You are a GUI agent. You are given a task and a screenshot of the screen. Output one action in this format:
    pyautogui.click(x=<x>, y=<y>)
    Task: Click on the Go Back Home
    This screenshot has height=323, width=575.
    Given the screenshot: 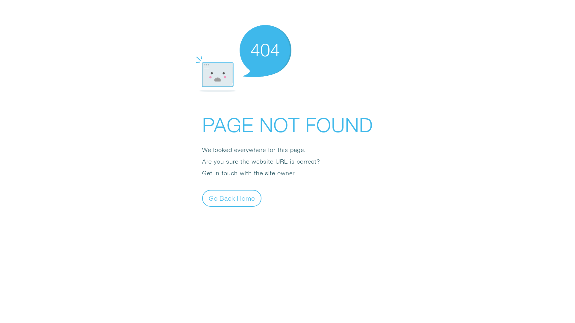 What is the action you would take?
    pyautogui.click(x=232, y=198)
    